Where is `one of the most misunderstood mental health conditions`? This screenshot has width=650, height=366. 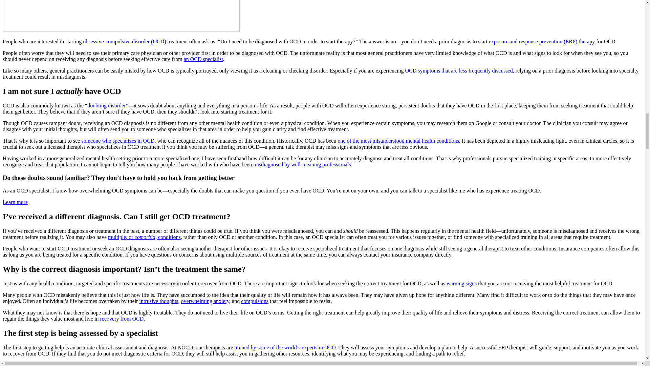 one of the most misunderstood mental health conditions is located at coordinates (398, 141).